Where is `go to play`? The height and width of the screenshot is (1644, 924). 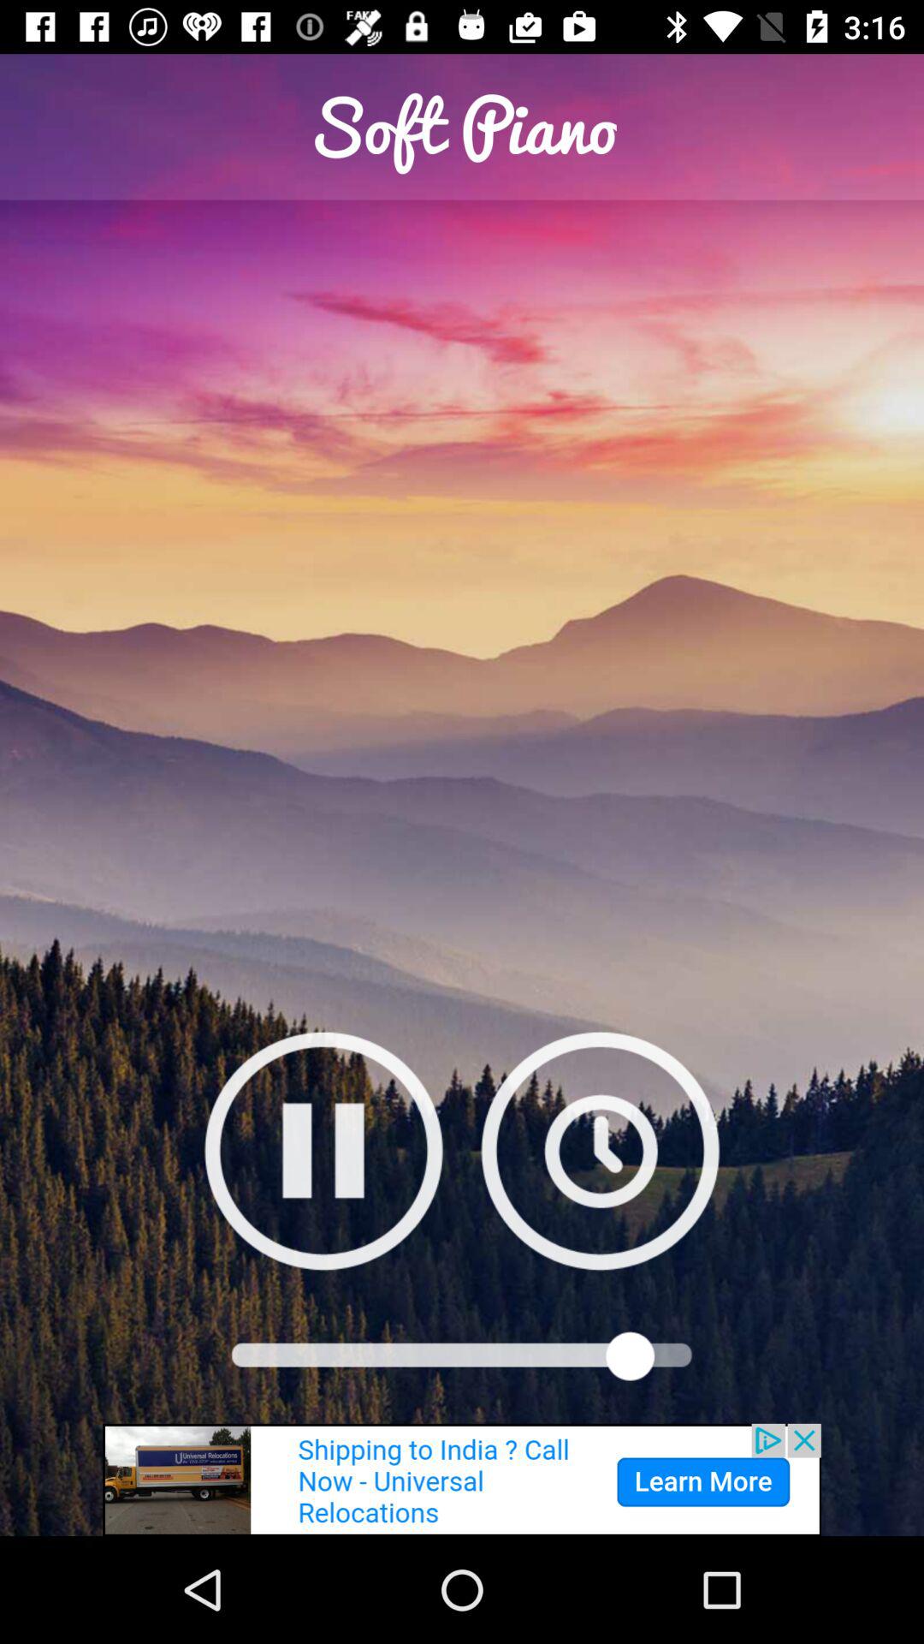
go to play is located at coordinates (601, 1151).